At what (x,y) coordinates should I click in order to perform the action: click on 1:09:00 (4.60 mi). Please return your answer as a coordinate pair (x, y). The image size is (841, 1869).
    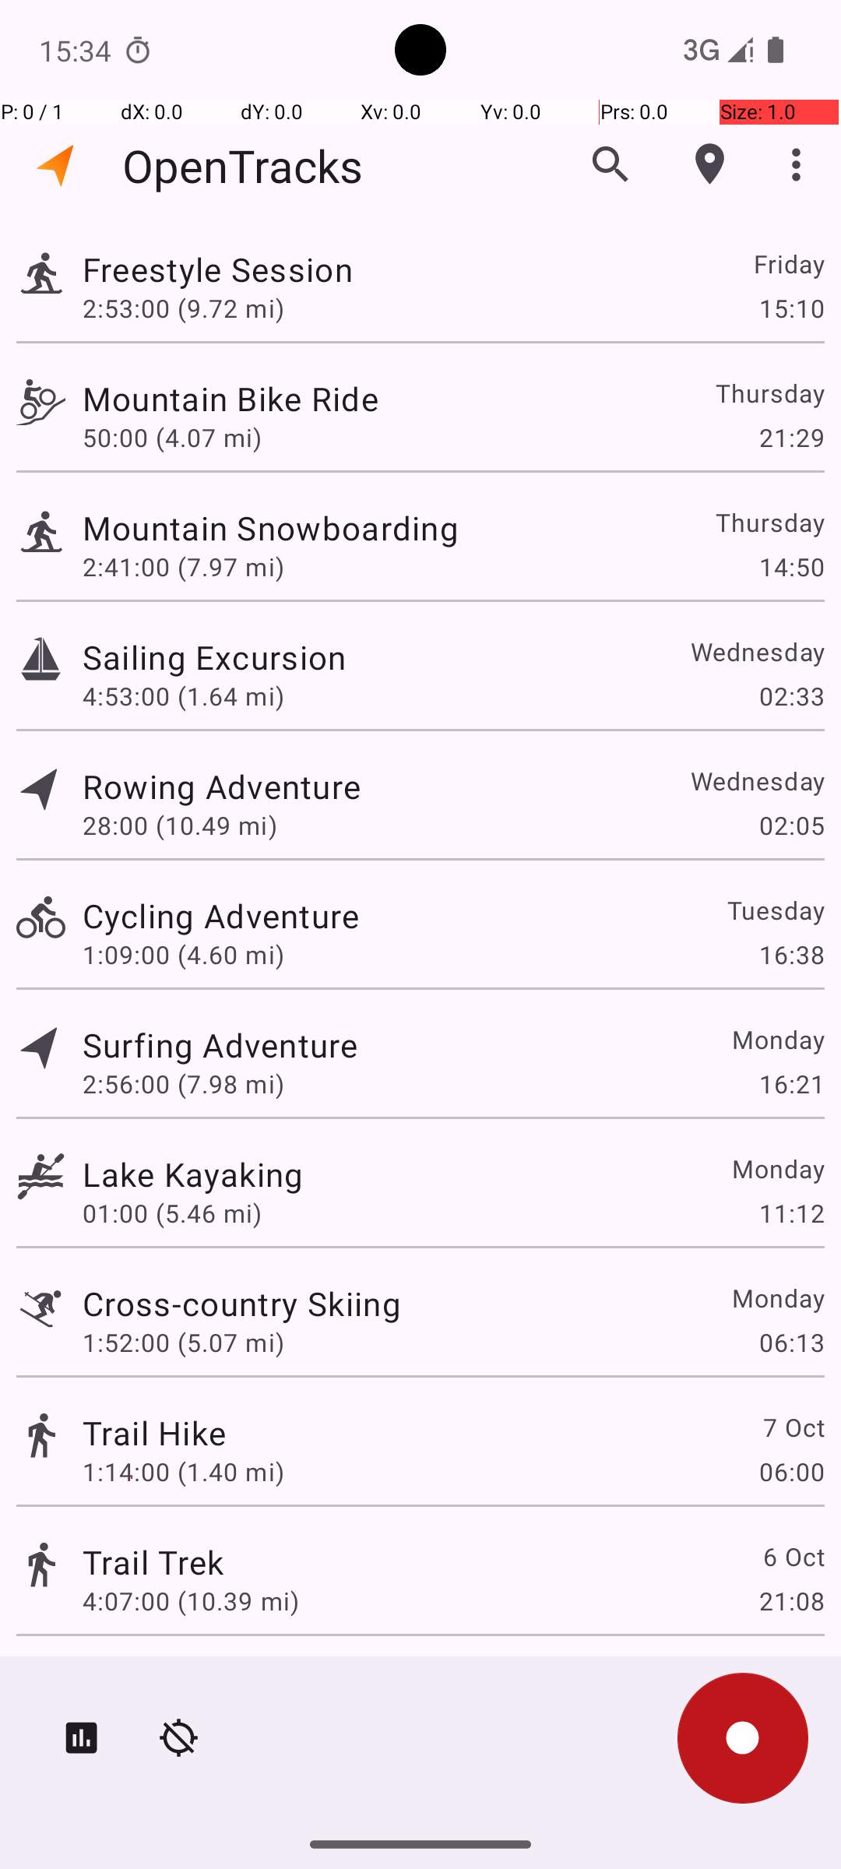
    Looking at the image, I should click on (184, 955).